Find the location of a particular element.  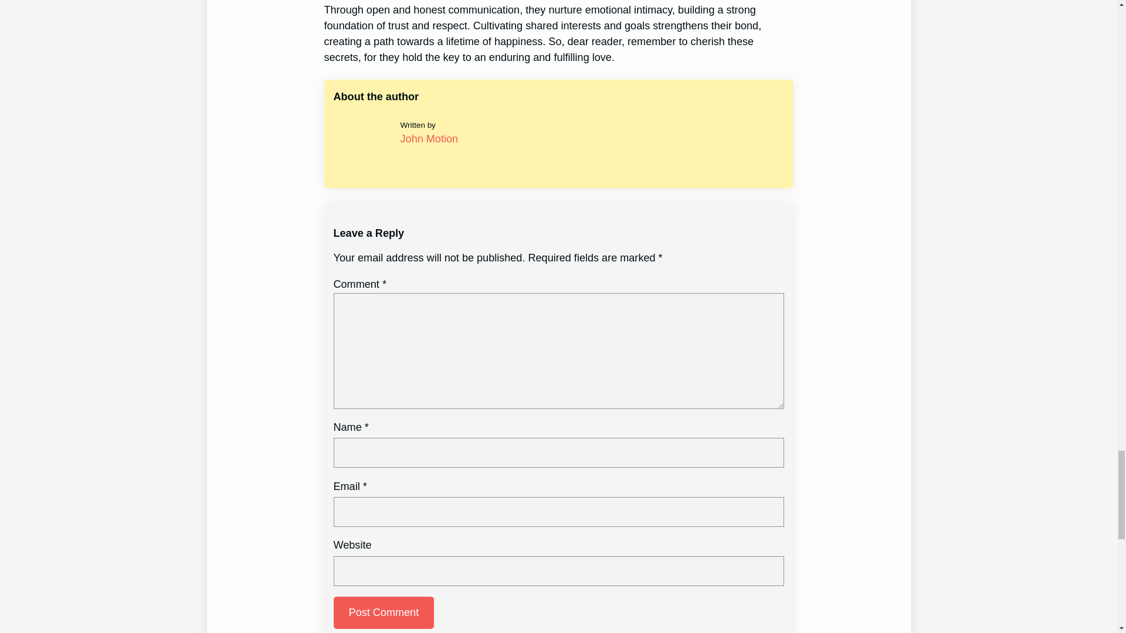

John Motion is located at coordinates (429, 138).